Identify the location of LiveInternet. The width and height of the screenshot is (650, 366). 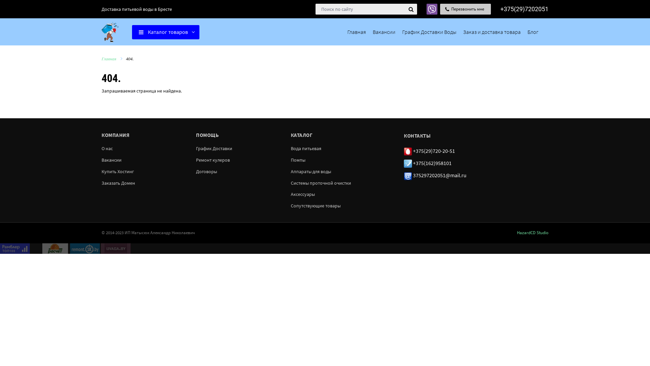
(36, 249).